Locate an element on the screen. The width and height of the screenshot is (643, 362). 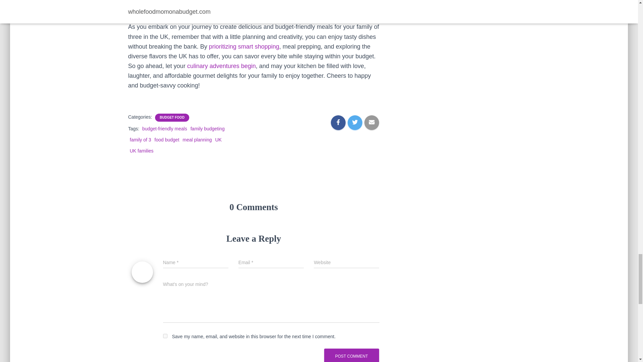
meal planning is located at coordinates (197, 140).